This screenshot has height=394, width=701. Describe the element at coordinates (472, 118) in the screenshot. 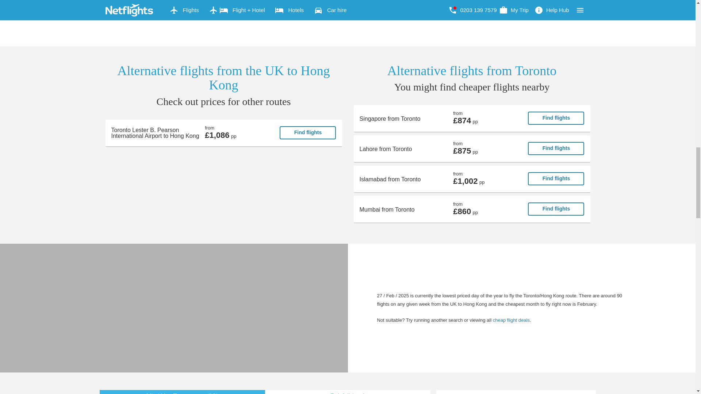

I see `Singapore from Toronto` at that location.